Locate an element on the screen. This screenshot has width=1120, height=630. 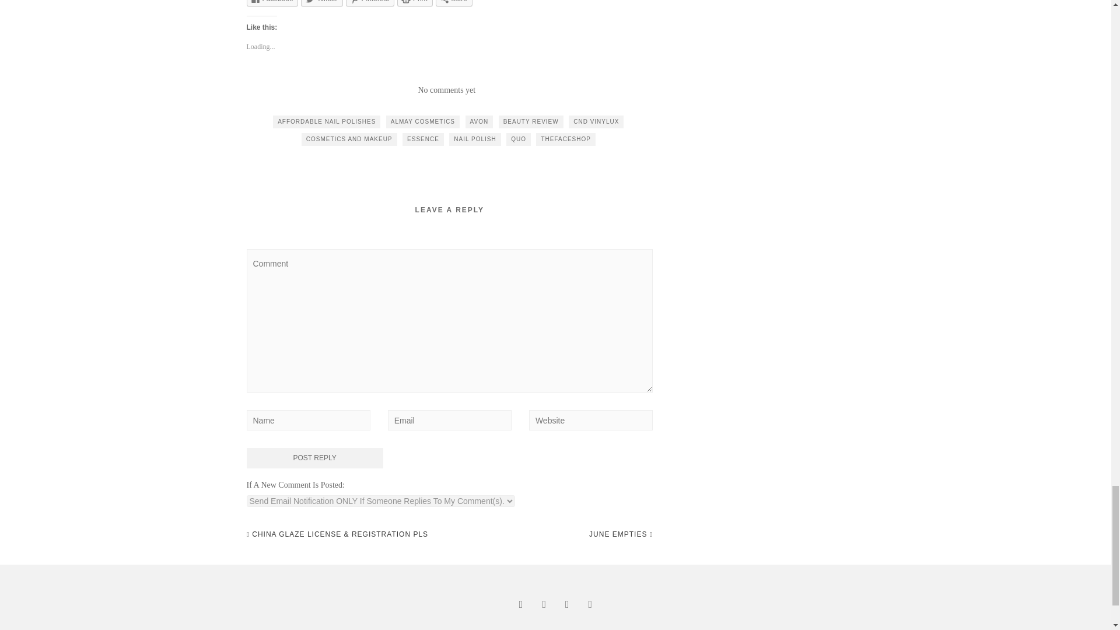
Click to share on Facebook is located at coordinates (272, 3).